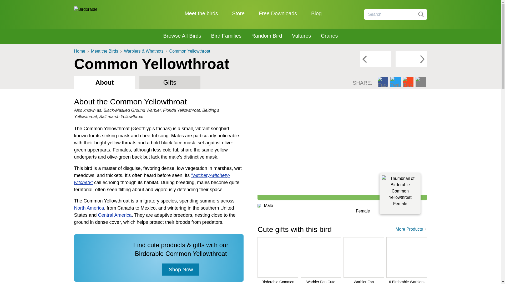  I want to click on Bird Families, so click(226, 36).